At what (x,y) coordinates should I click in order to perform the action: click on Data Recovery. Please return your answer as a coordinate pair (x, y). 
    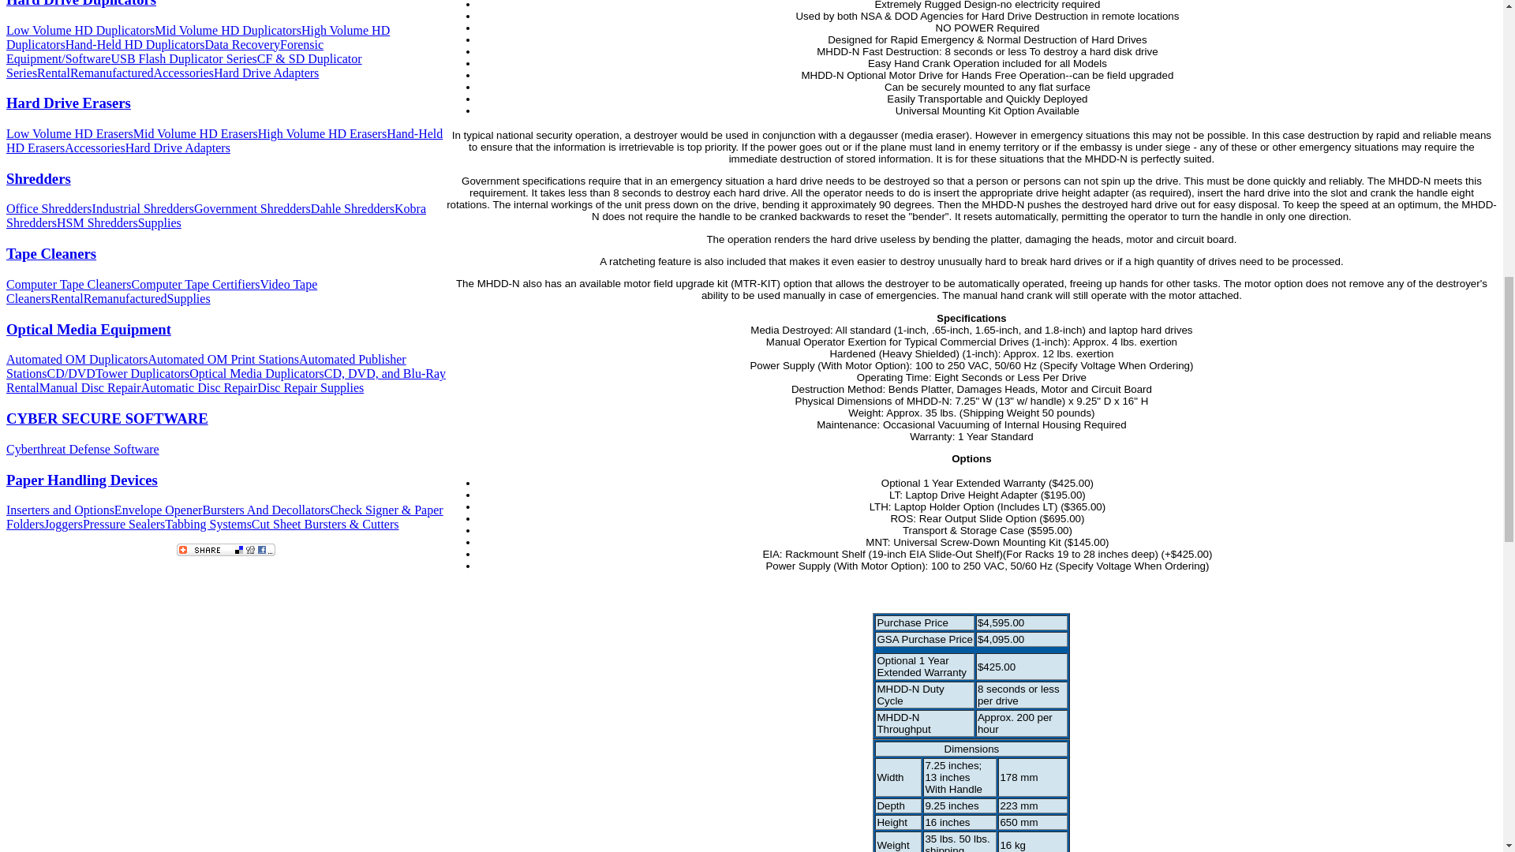
    Looking at the image, I should click on (242, 44).